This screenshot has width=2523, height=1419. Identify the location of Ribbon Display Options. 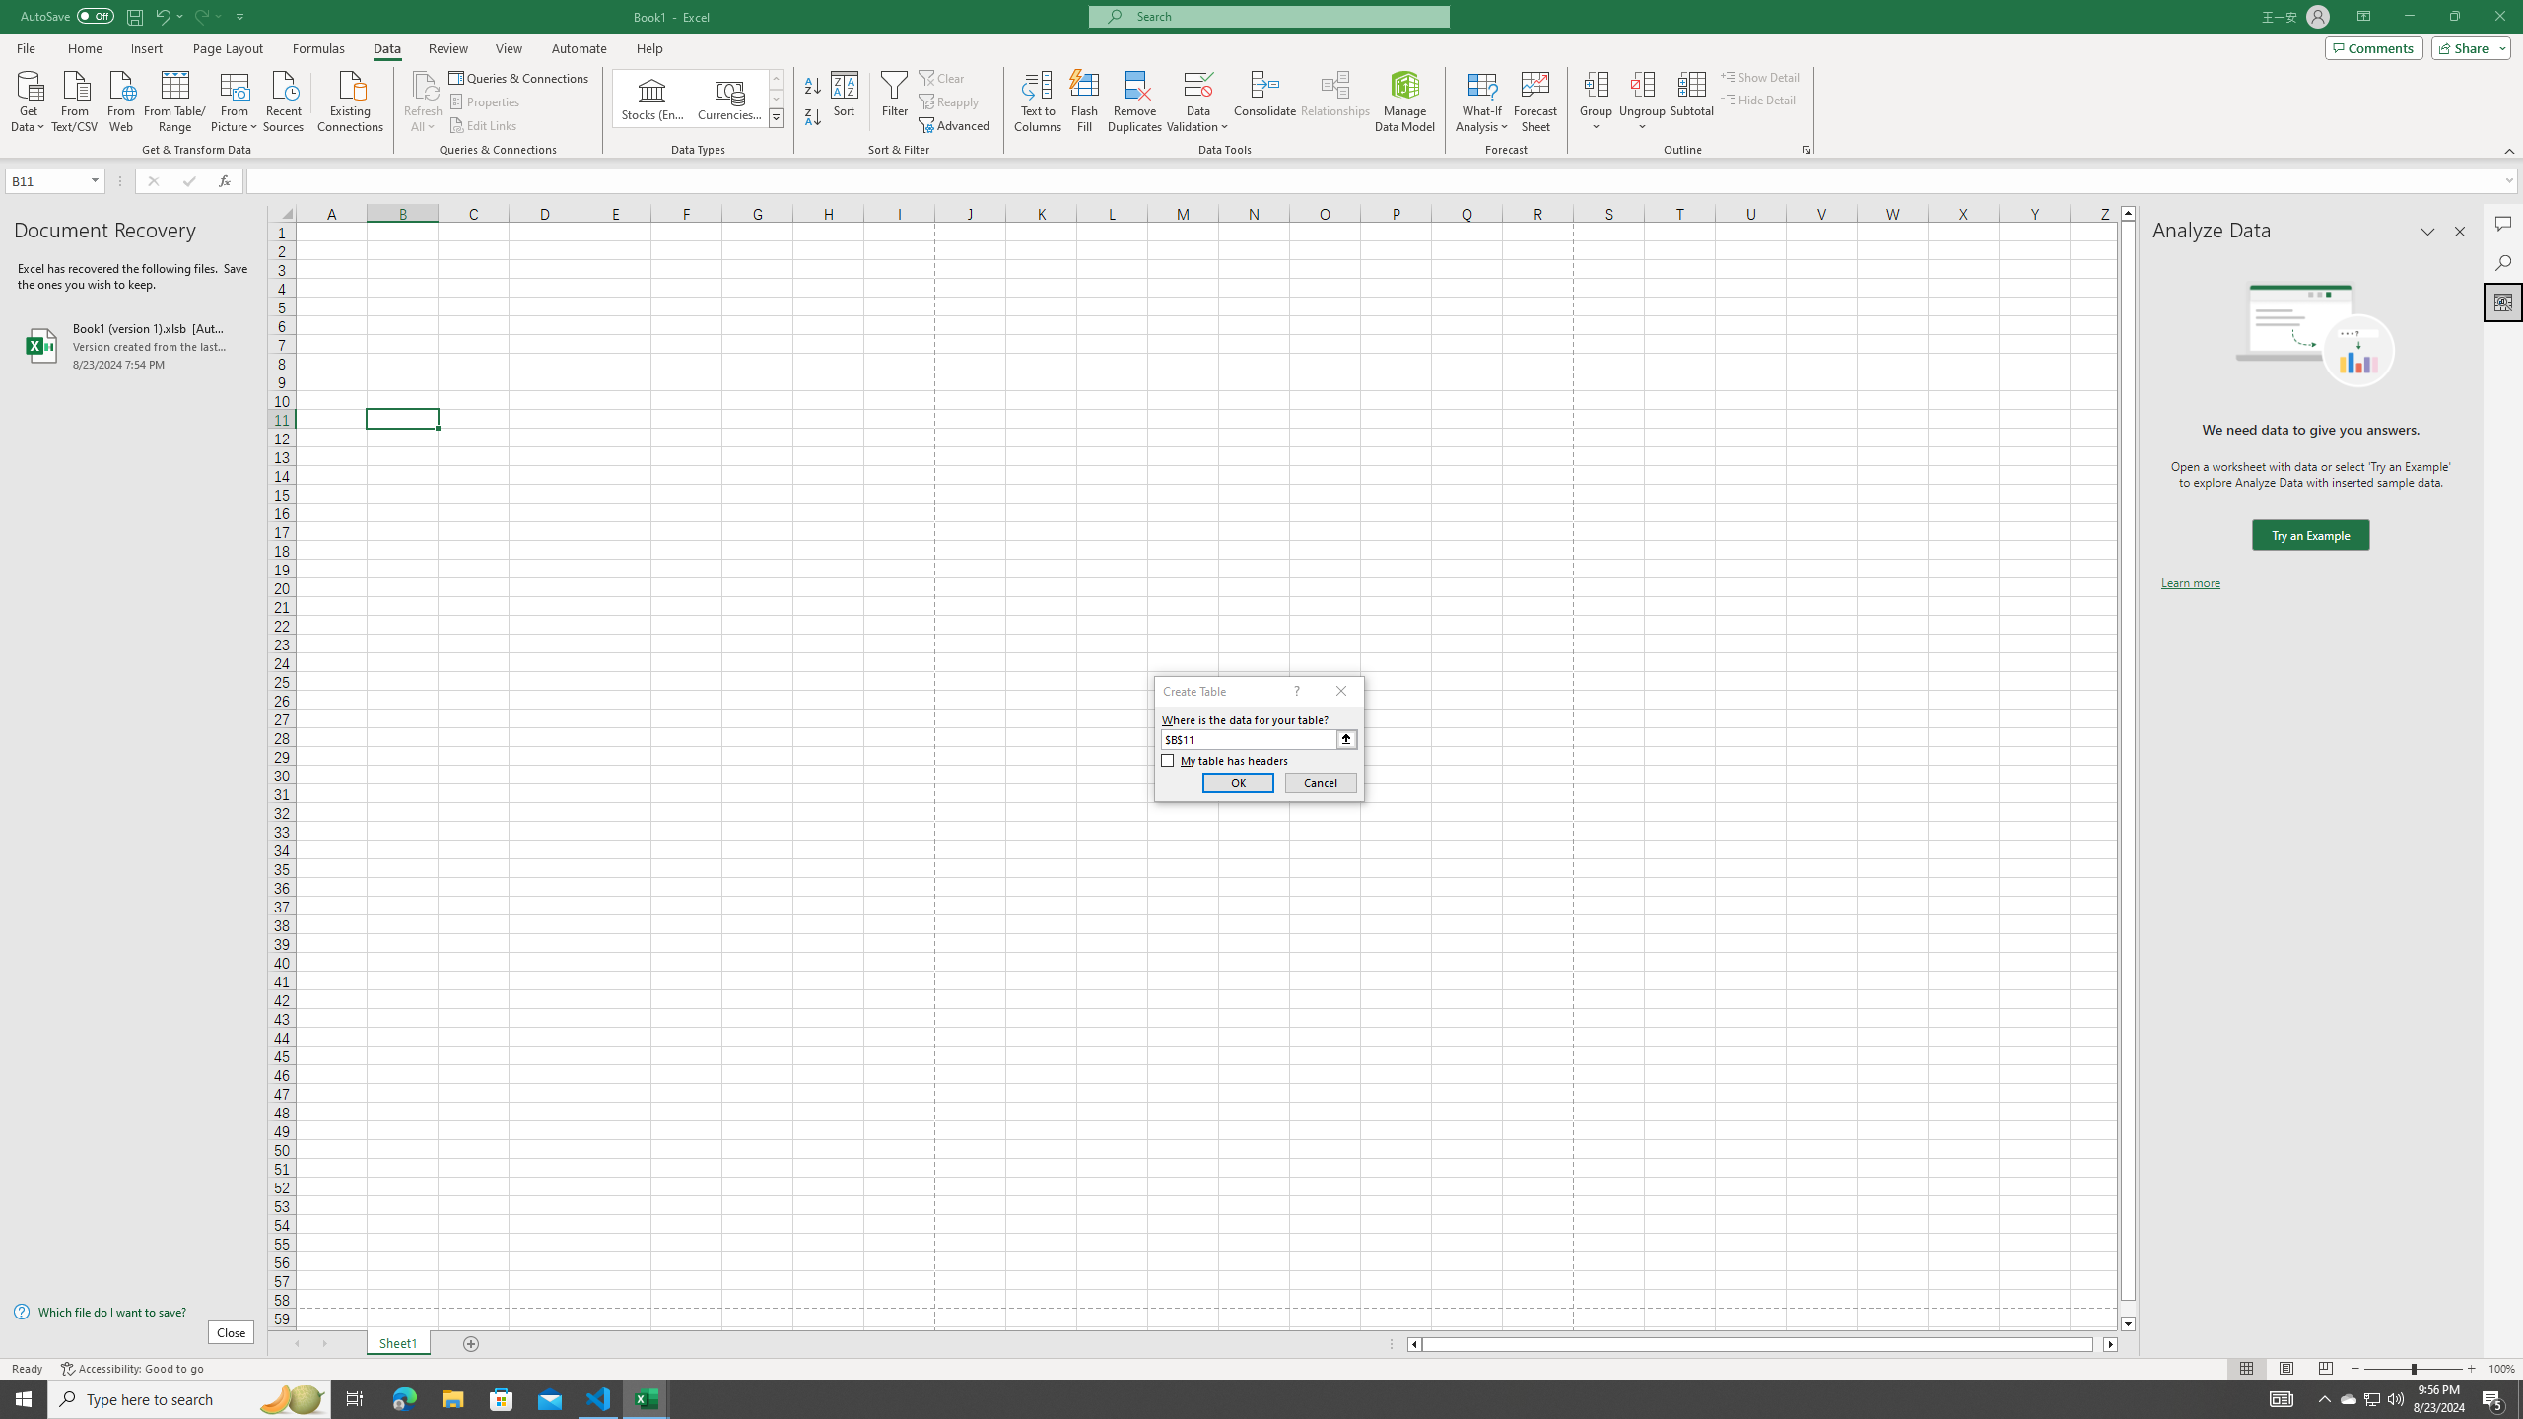
(2363, 17).